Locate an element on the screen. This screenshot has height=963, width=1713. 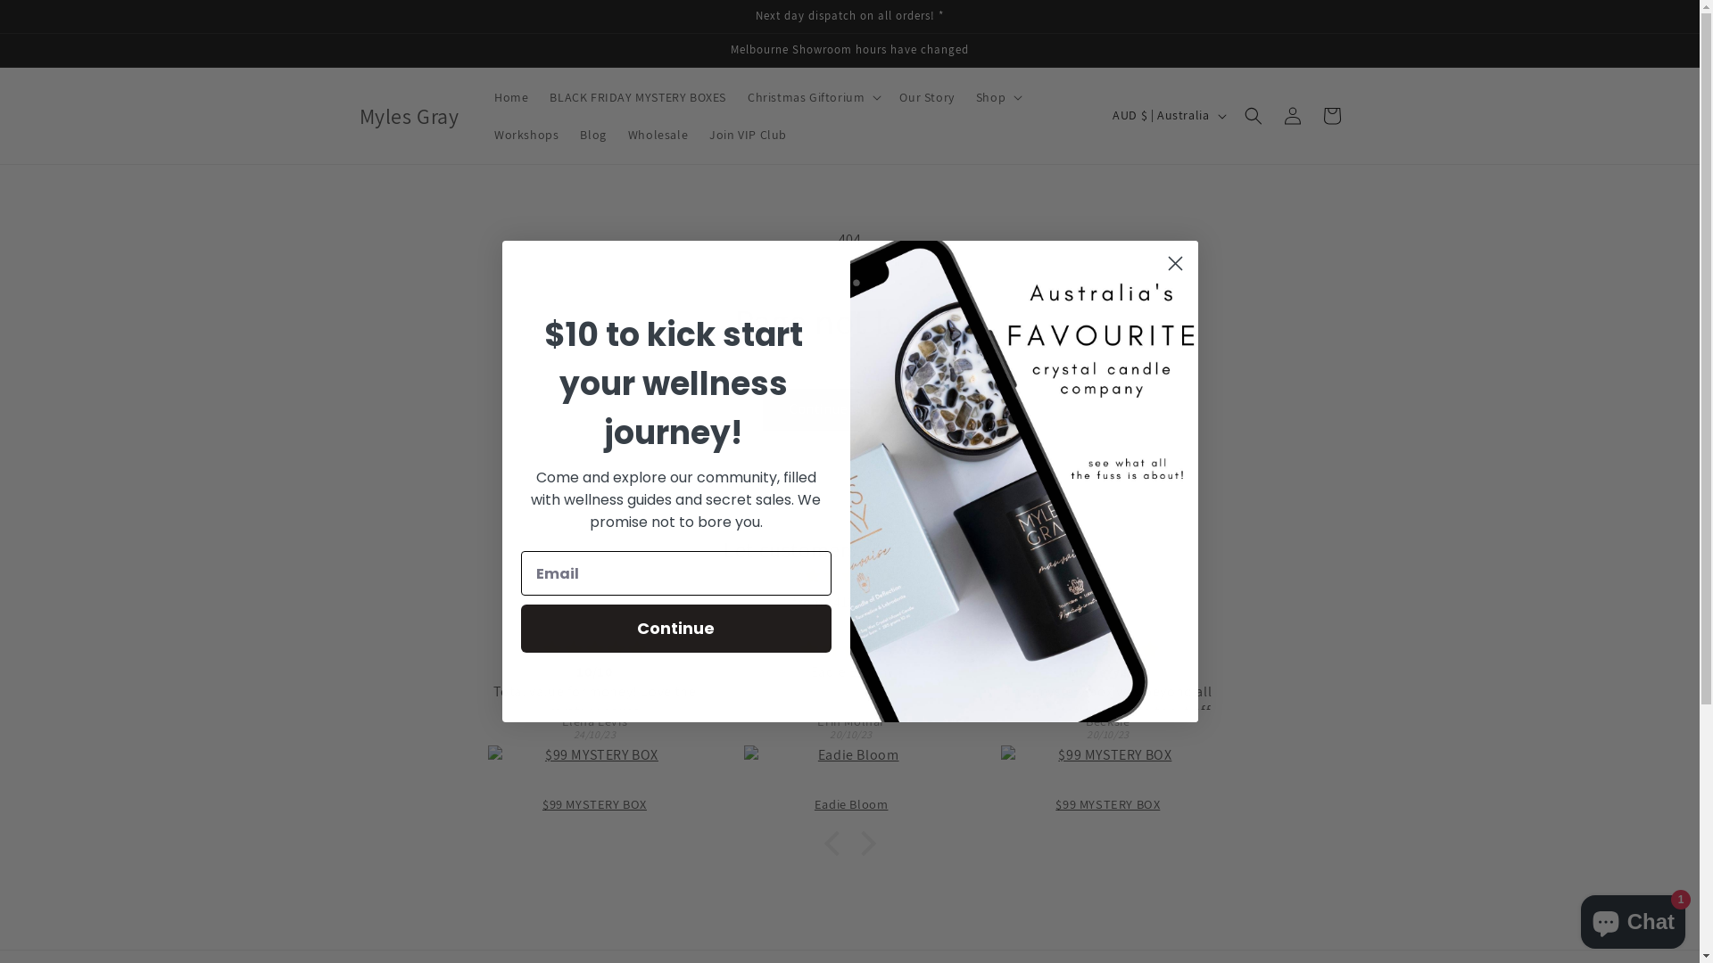
BLACK FRIDAY MYSTERY BOXES is located at coordinates (638, 97).